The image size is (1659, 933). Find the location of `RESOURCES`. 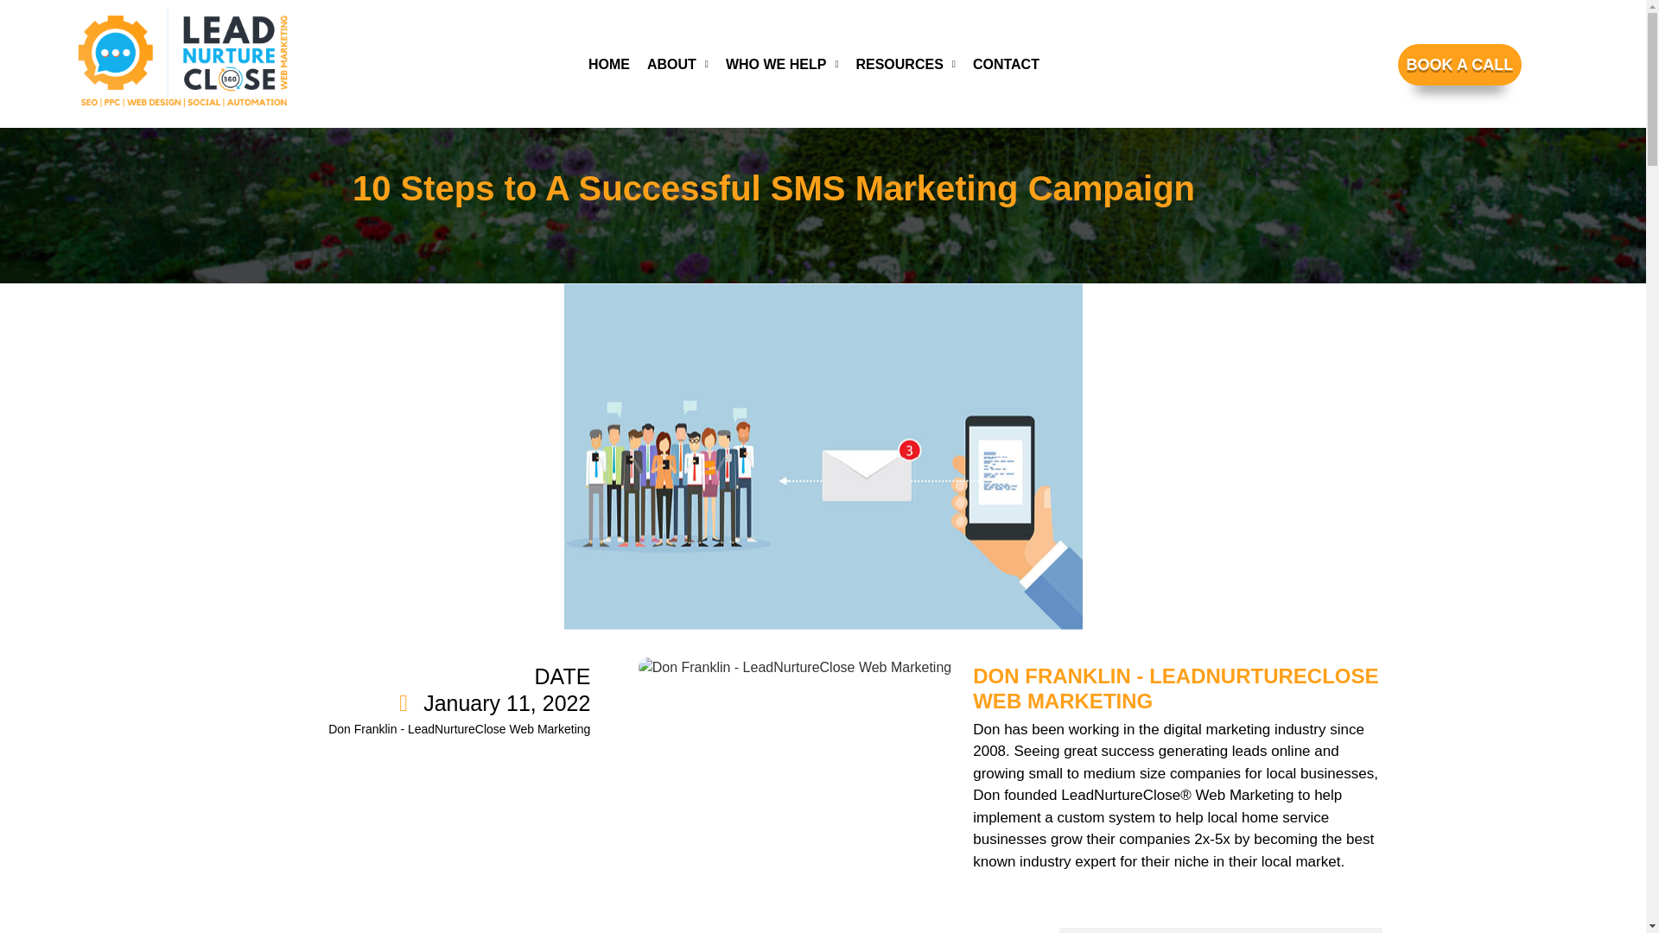

RESOURCES is located at coordinates (904, 64).